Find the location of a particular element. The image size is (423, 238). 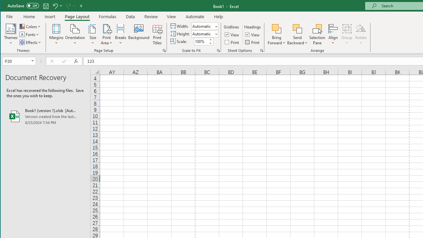

Orientation is located at coordinates (75, 34).